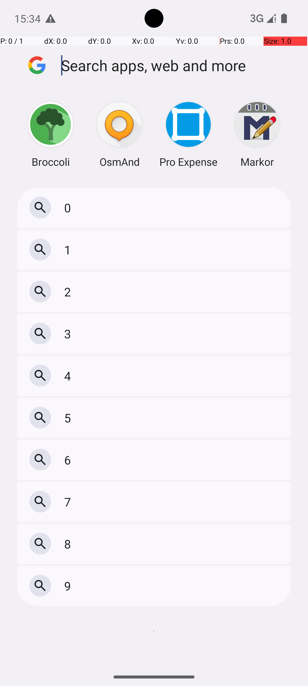  I want to click on 6, so click(69, 460).